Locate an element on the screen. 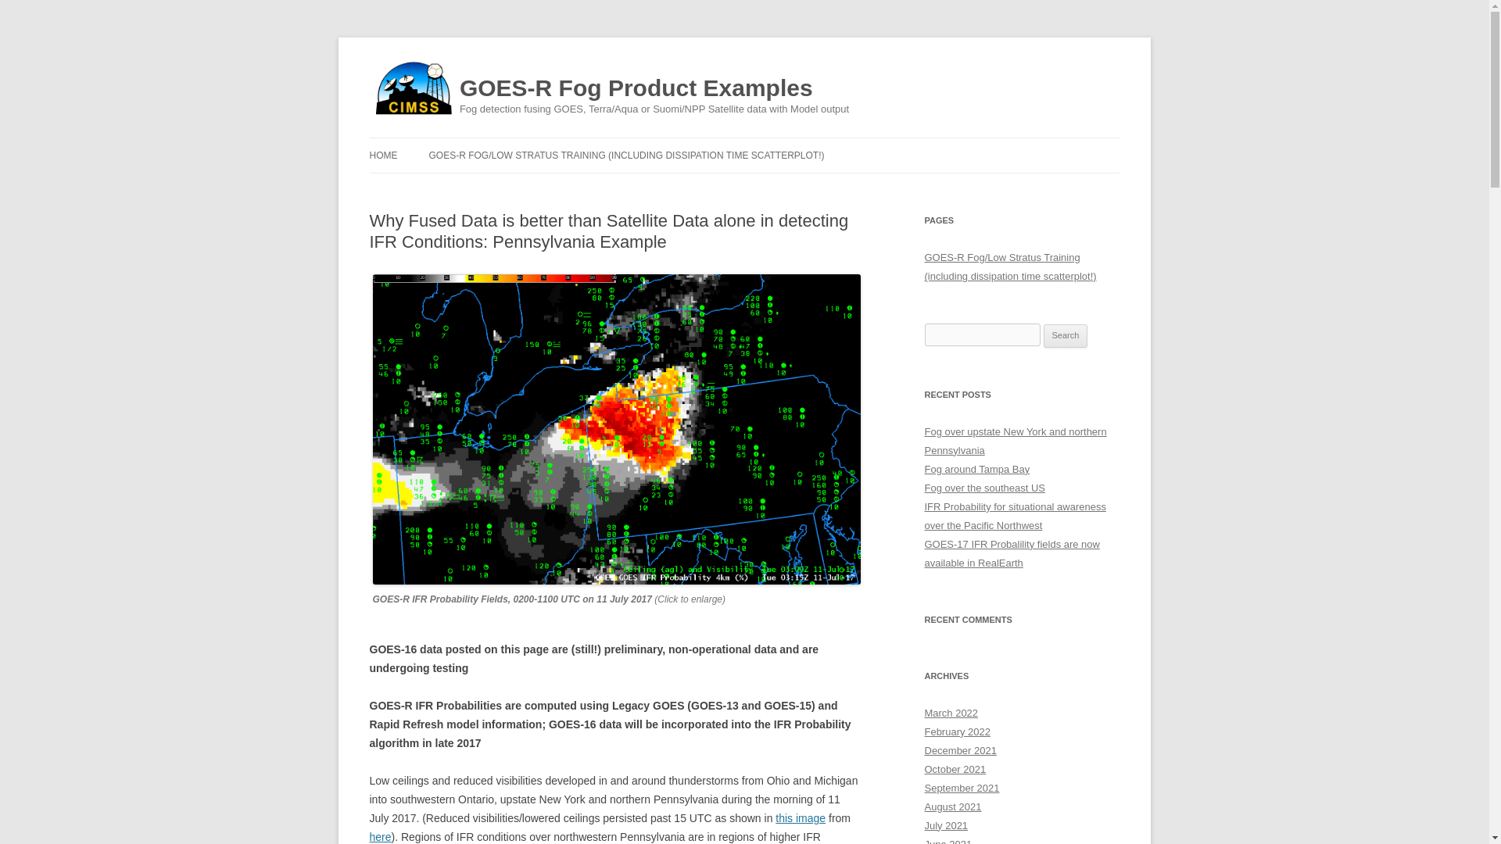 This screenshot has width=1501, height=844. July 2021 is located at coordinates (946, 825).